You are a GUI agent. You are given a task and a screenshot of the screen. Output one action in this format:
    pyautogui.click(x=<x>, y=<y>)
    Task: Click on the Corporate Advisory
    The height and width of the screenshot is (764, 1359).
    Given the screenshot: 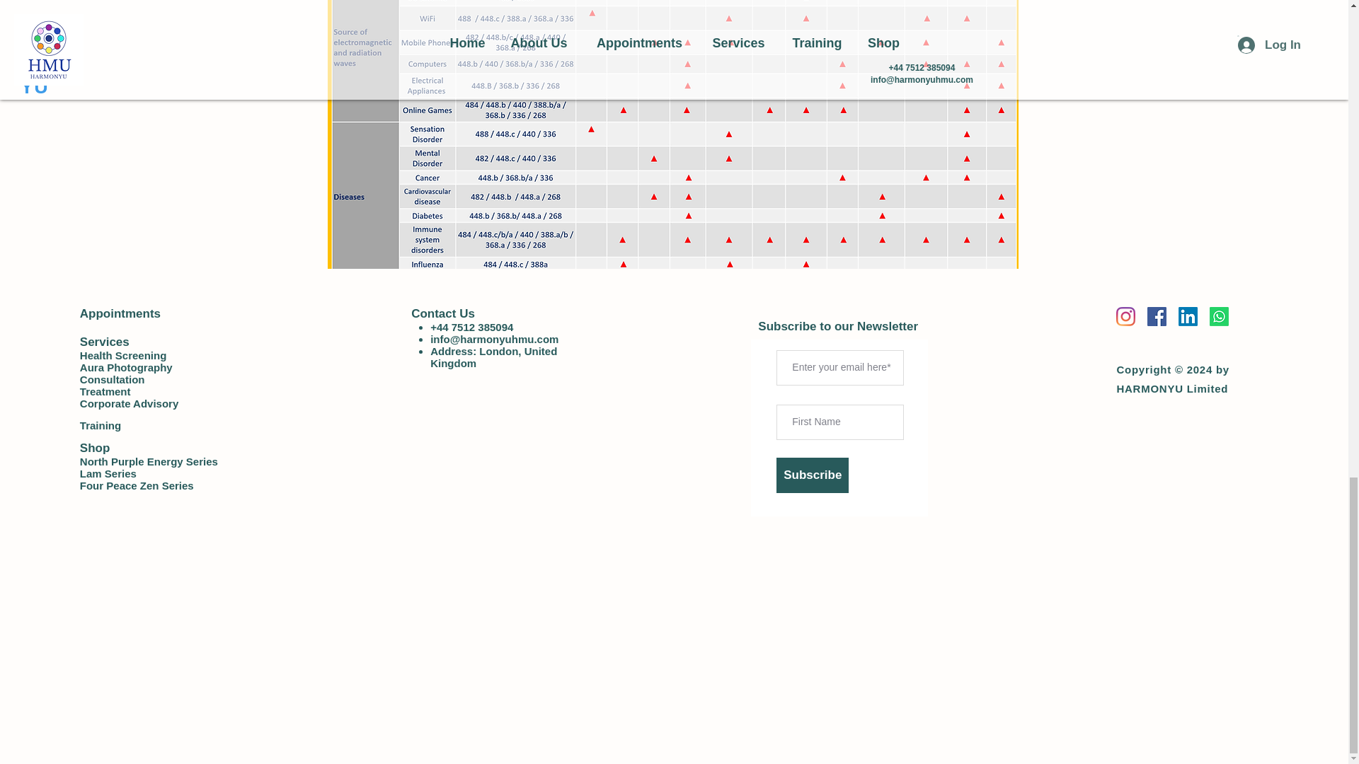 What is the action you would take?
    pyautogui.click(x=129, y=403)
    